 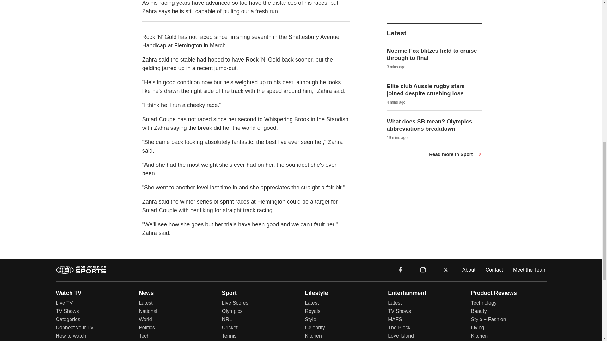 What do you see at coordinates (400, 269) in the screenshot?
I see `facebook` at bounding box center [400, 269].